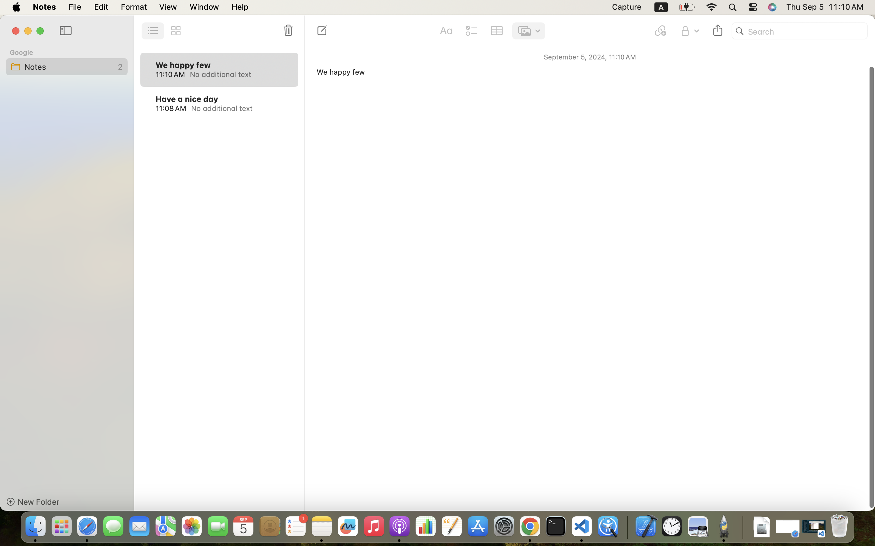 The width and height of the screenshot is (875, 546). What do you see at coordinates (680, 116) in the screenshot?
I see `Shared Notes` at bounding box center [680, 116].